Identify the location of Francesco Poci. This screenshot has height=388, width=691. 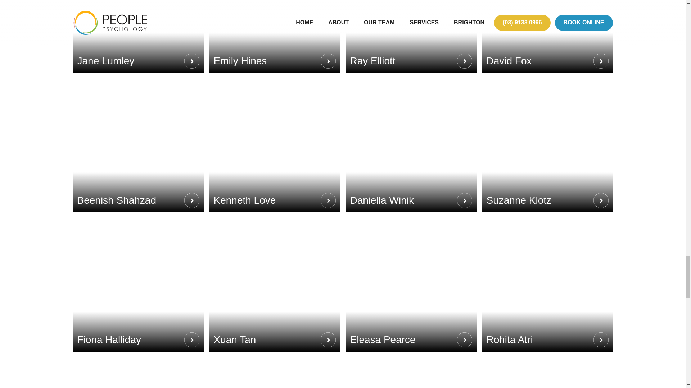
(137, 373).